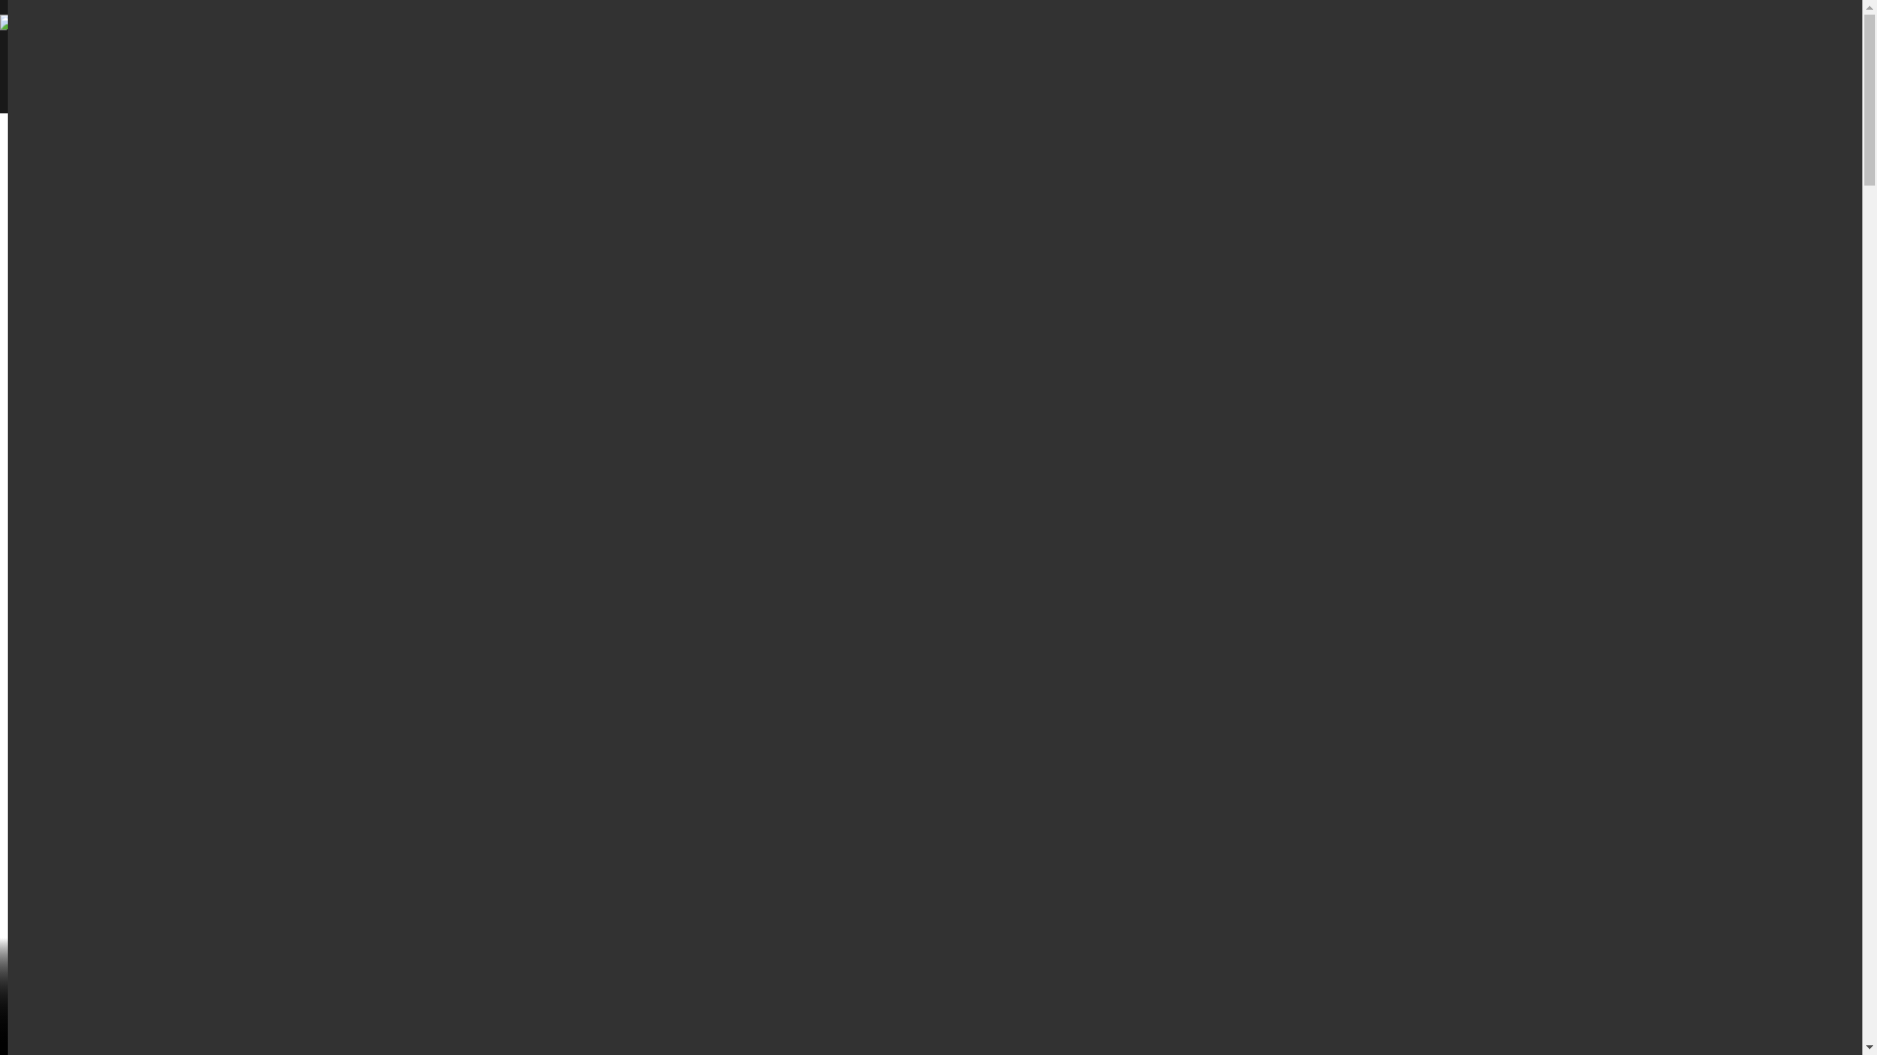  I want to click on CONTACTS, so click(1110, 42).